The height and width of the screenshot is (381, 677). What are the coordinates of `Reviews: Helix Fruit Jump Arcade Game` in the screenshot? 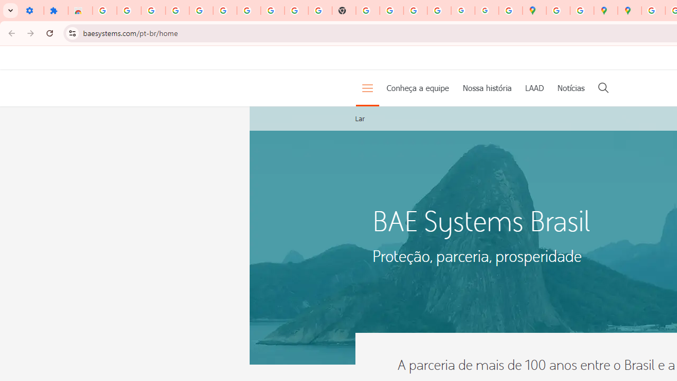 It's located at (80, 11).